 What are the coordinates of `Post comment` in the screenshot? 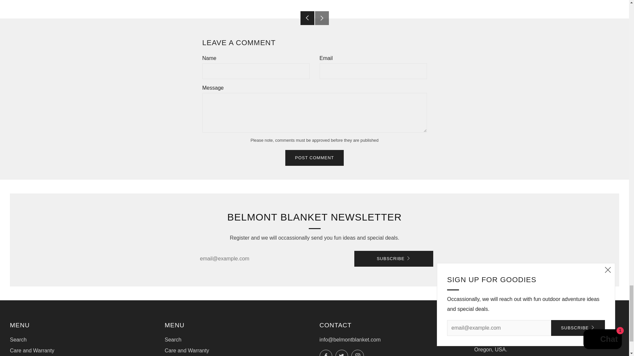 It's located at (315, 158).